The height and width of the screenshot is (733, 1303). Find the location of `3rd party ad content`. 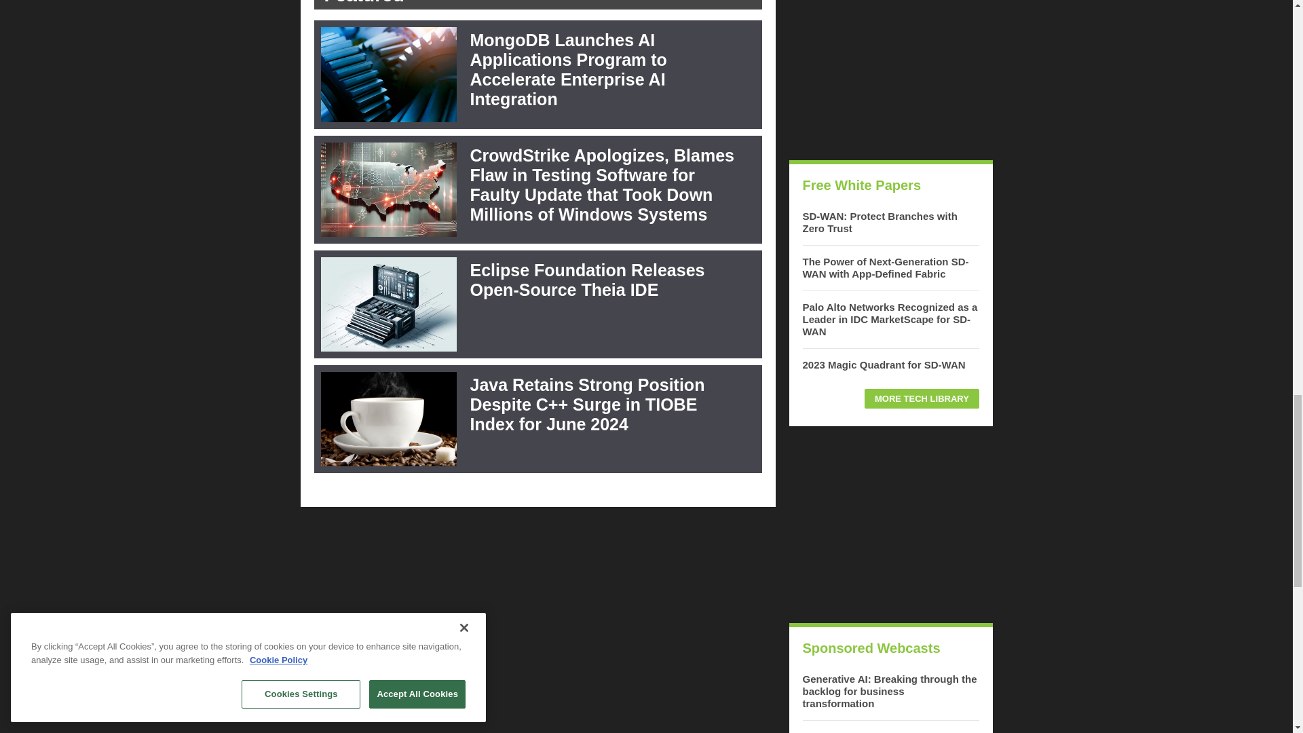

3rd party ad content is located at coordinates (890, 73).